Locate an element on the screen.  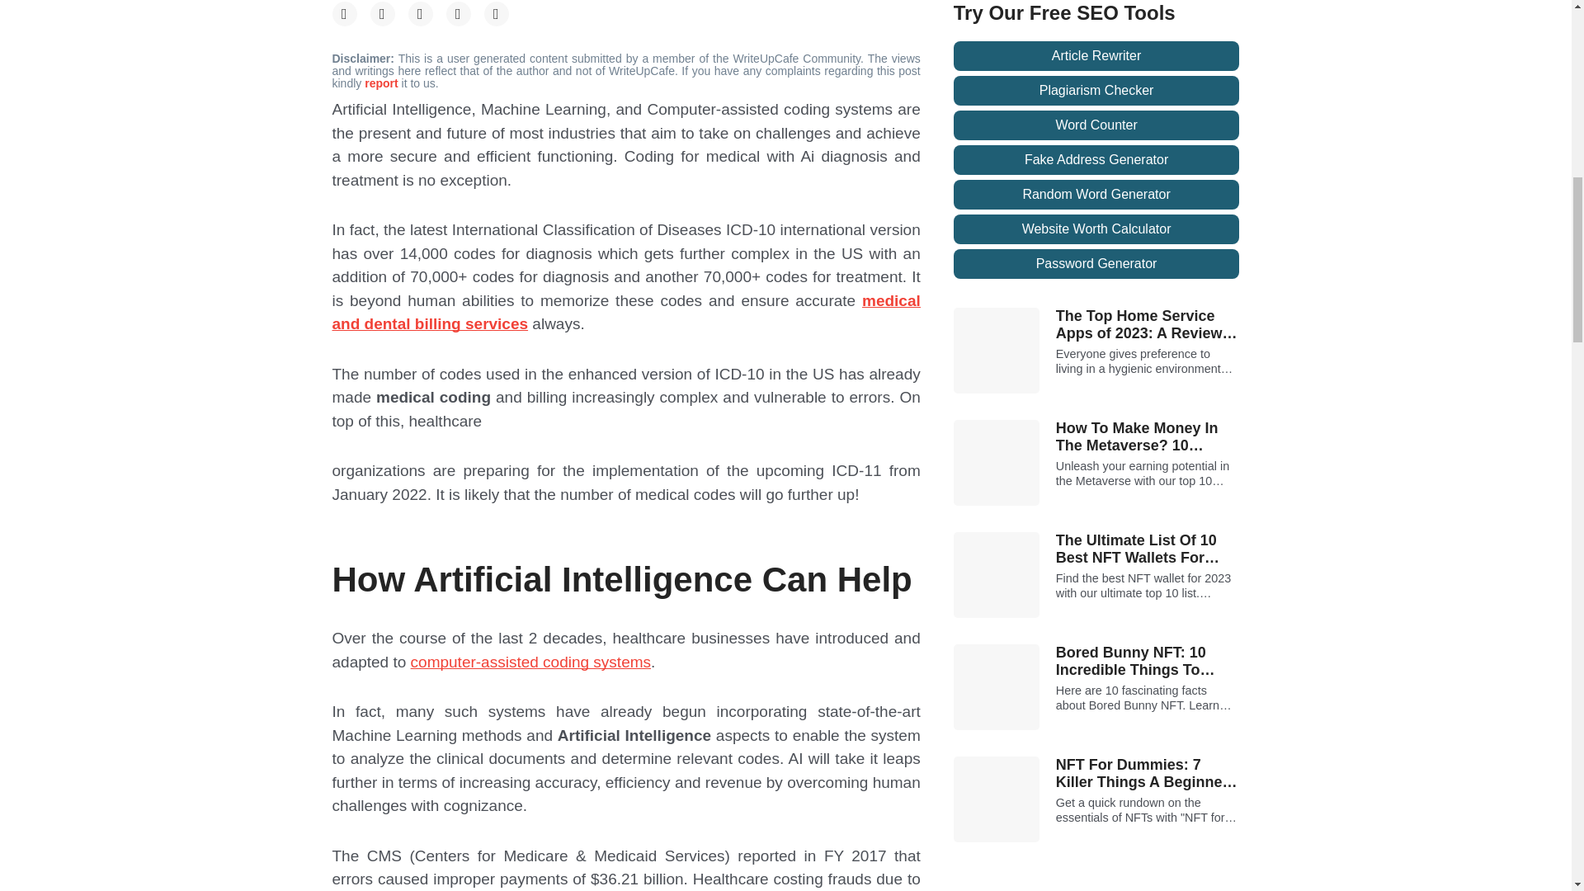
Website Worth Calculator is located at coordinates (1096, 229).